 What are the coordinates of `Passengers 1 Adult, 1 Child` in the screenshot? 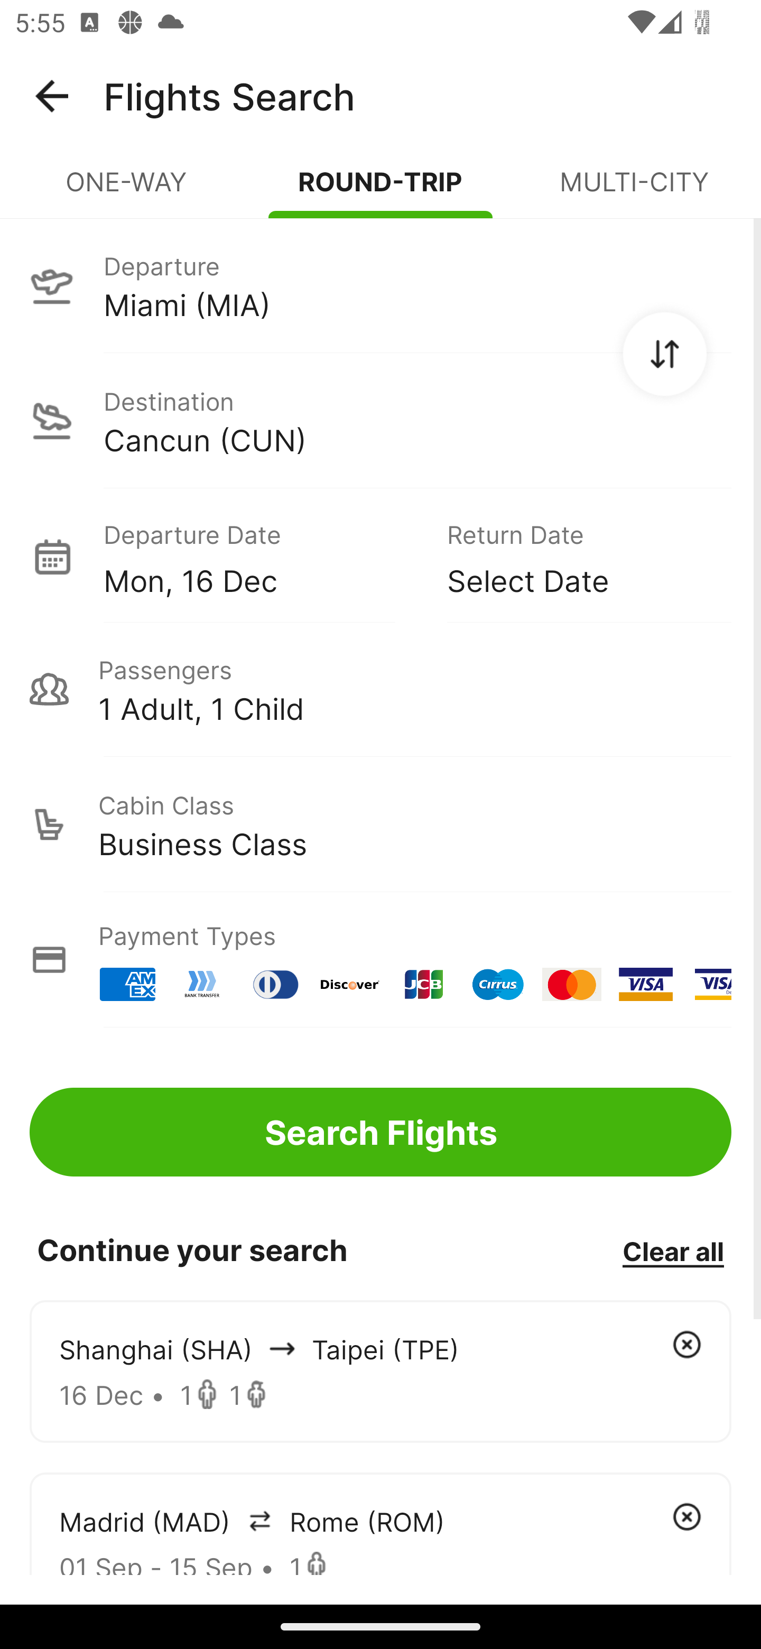 It's located at (380, 689).